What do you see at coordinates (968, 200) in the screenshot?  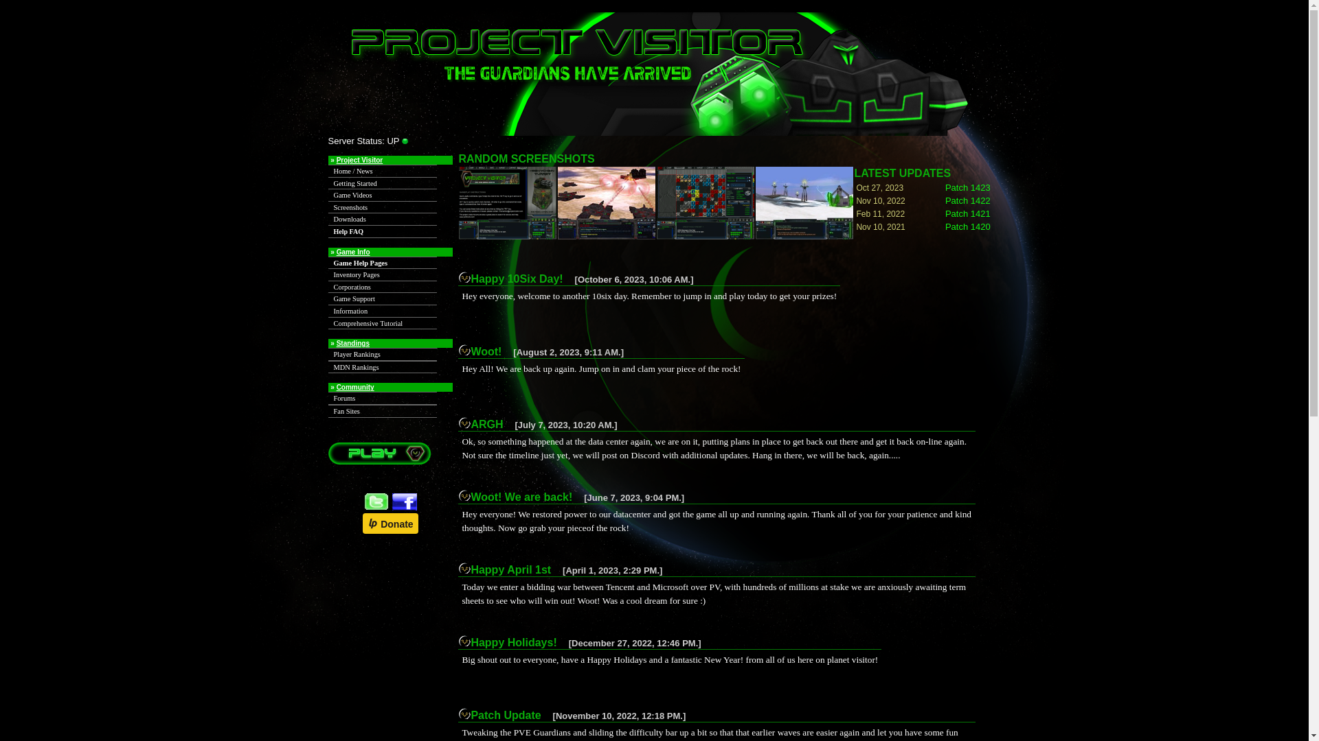 I see `Patch 1422` at bounding box center [968, 200].